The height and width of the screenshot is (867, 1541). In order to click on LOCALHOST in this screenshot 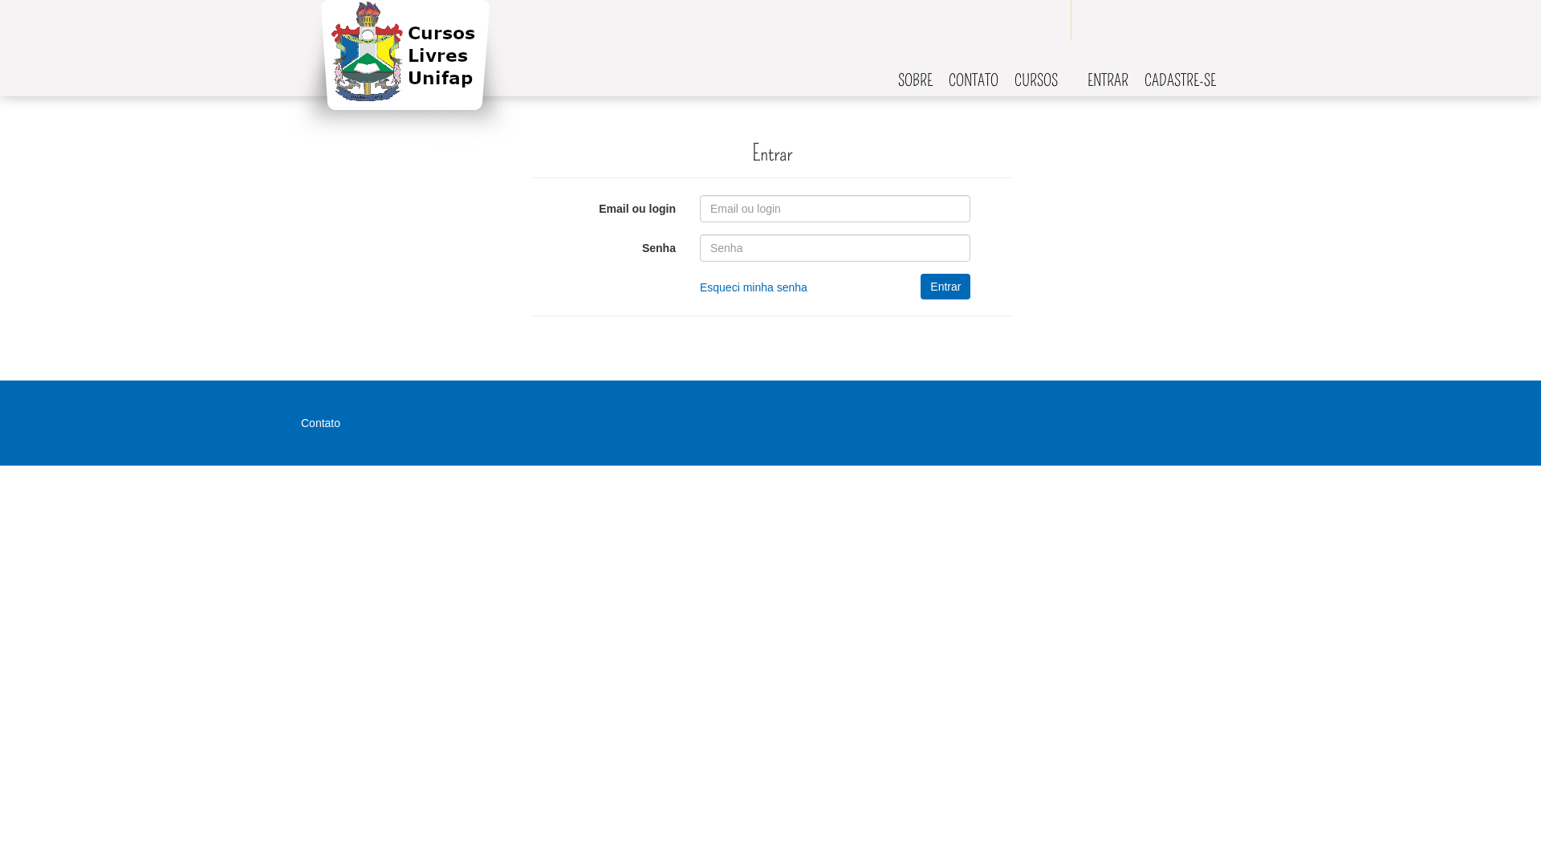, I will do `click(405, 73)`.